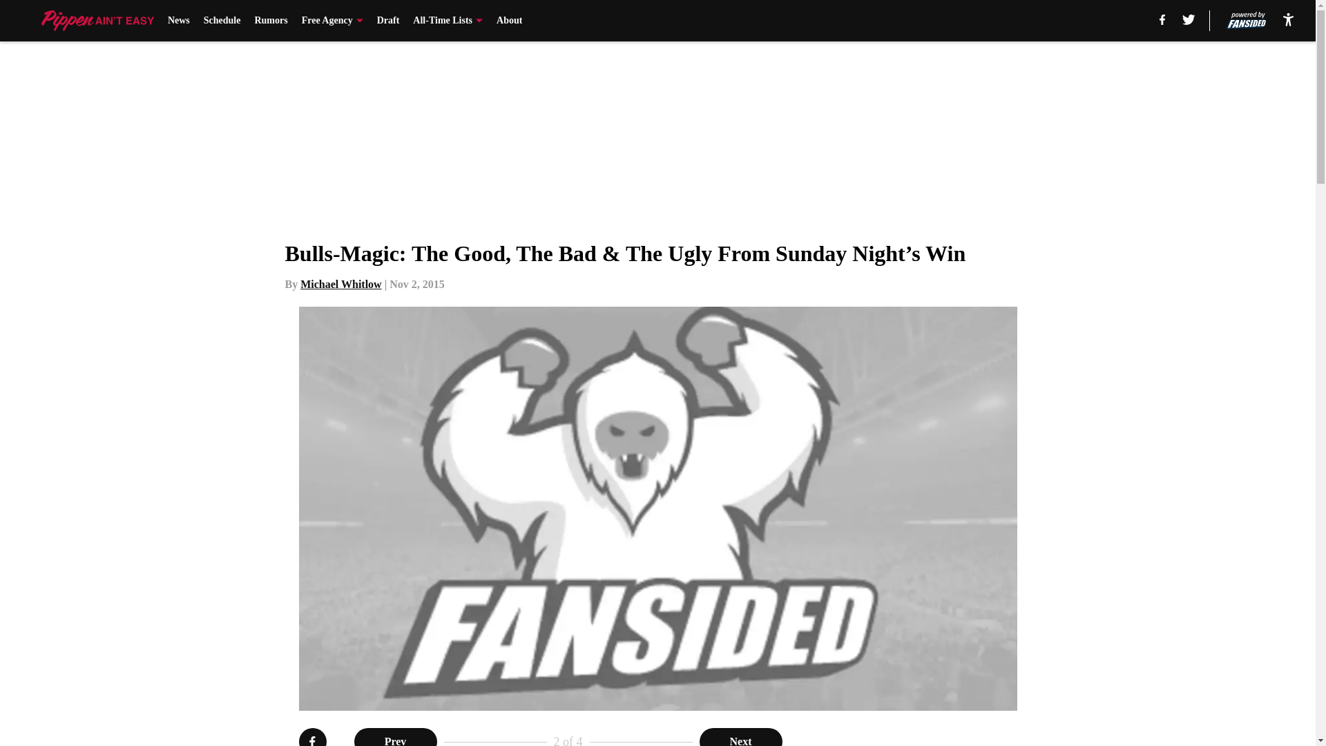  I want to click on About, so click(509, 21).